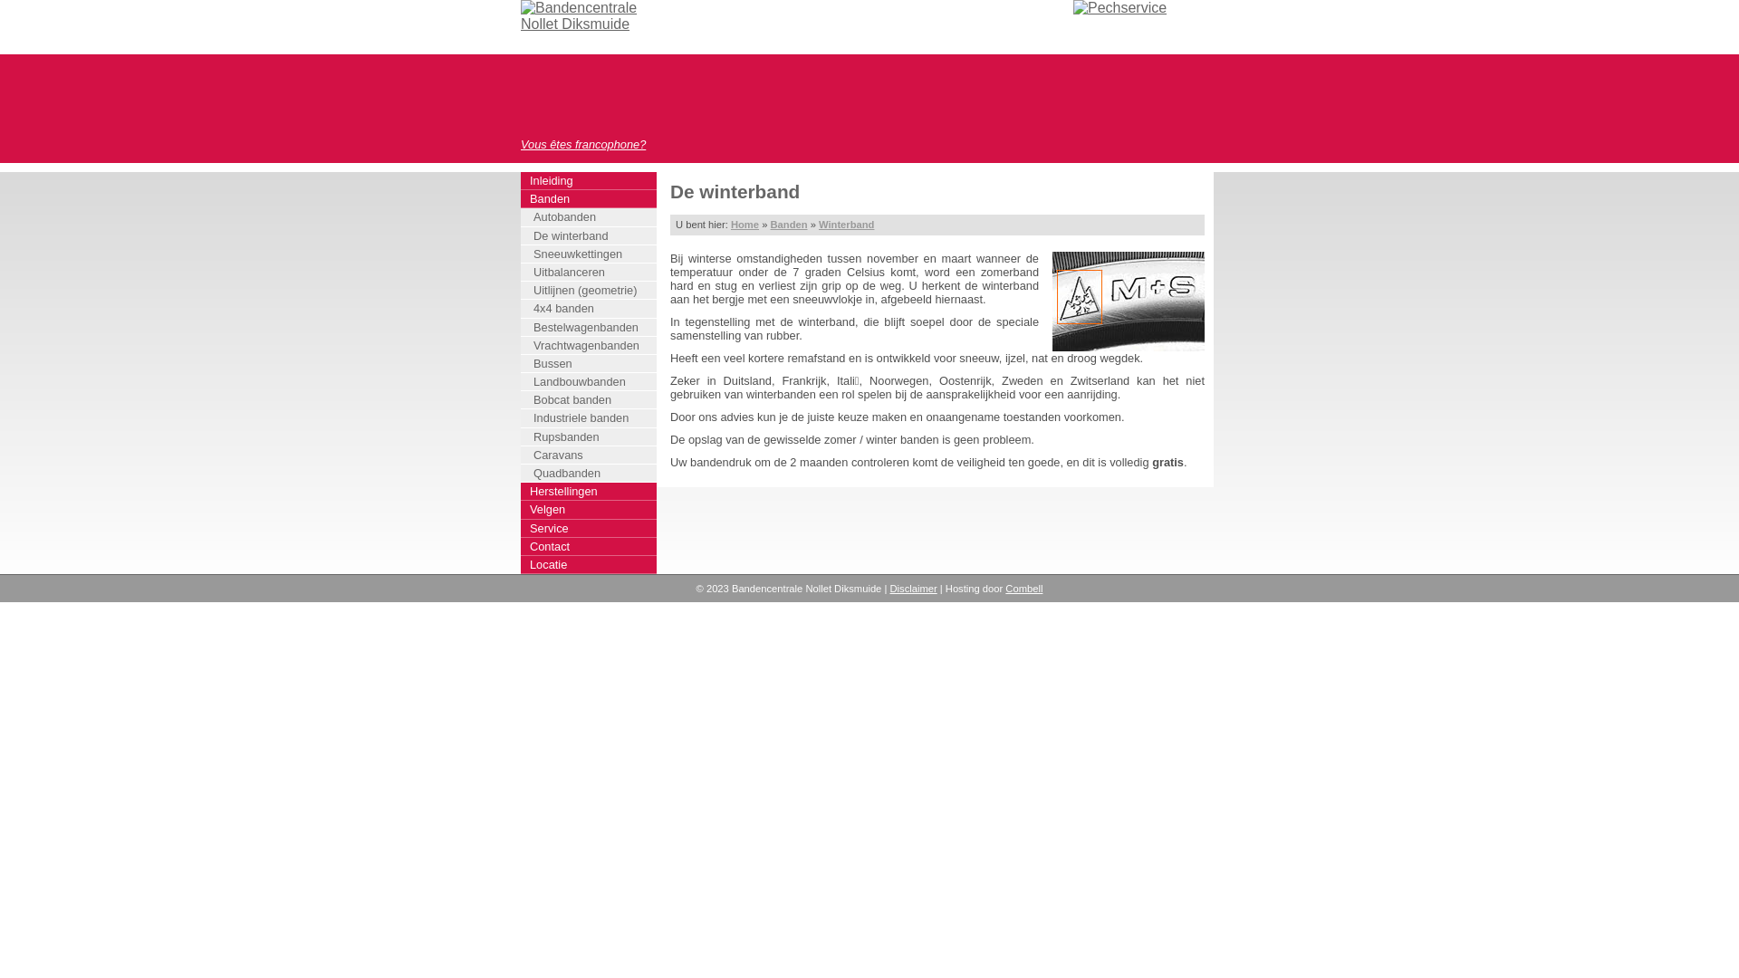  Describe the element at coordinates (591, 328) in the screenshot. I see `Bestelwagenbanden` at that location.